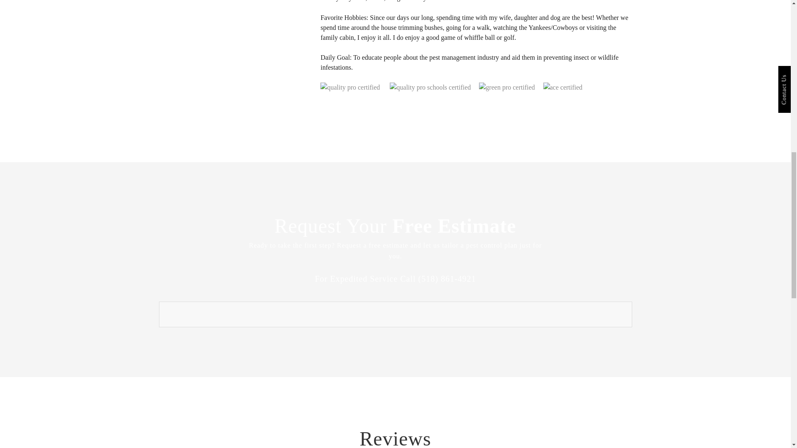 This screenshot has width=797, height=448. Describe the element at coordinates (350, 87) in the screenshot. I see `Quality Pro Certified` at that location.